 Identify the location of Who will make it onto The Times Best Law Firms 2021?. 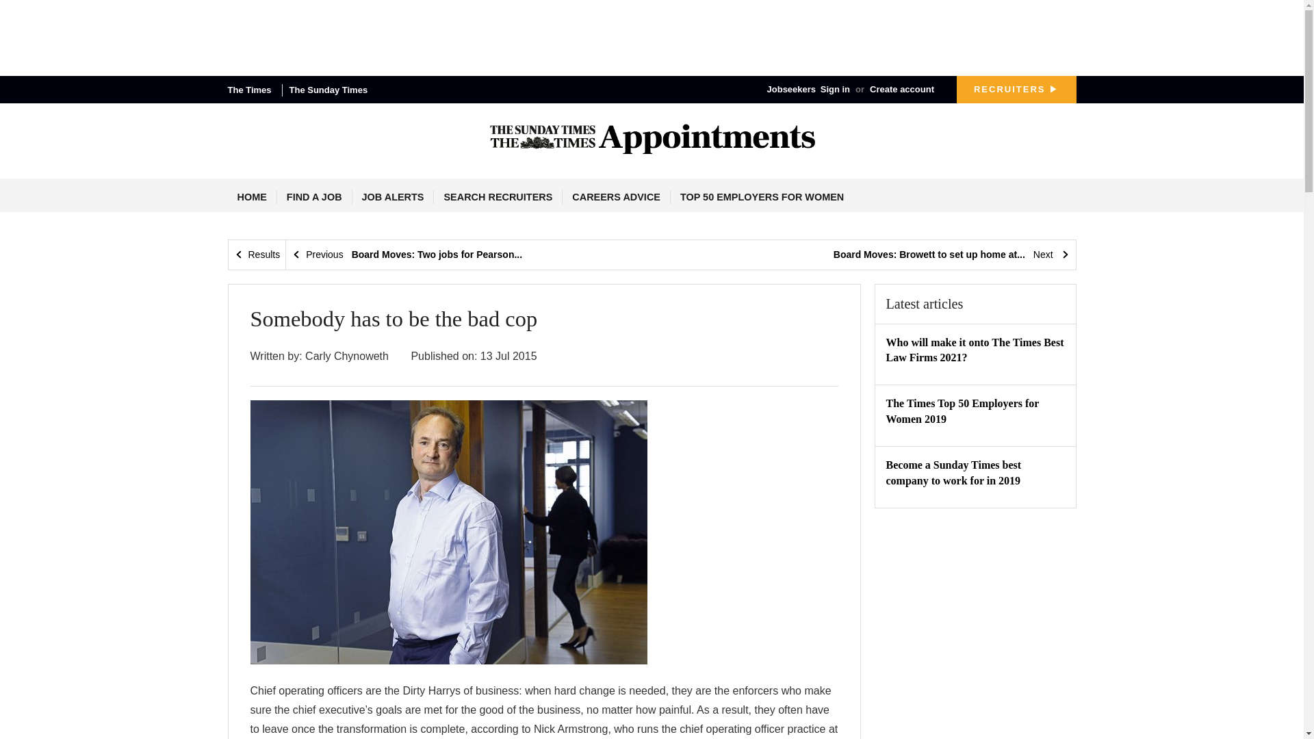
(975, 350).